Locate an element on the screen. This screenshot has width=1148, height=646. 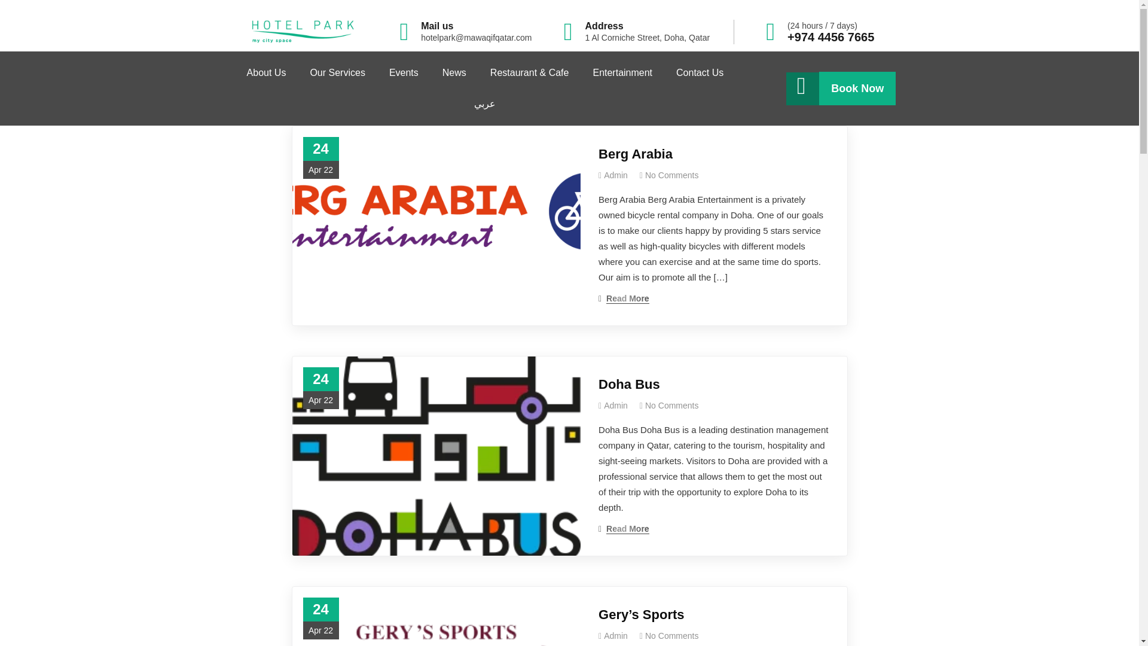
Posts by admin is located at coordinates (616, 175).